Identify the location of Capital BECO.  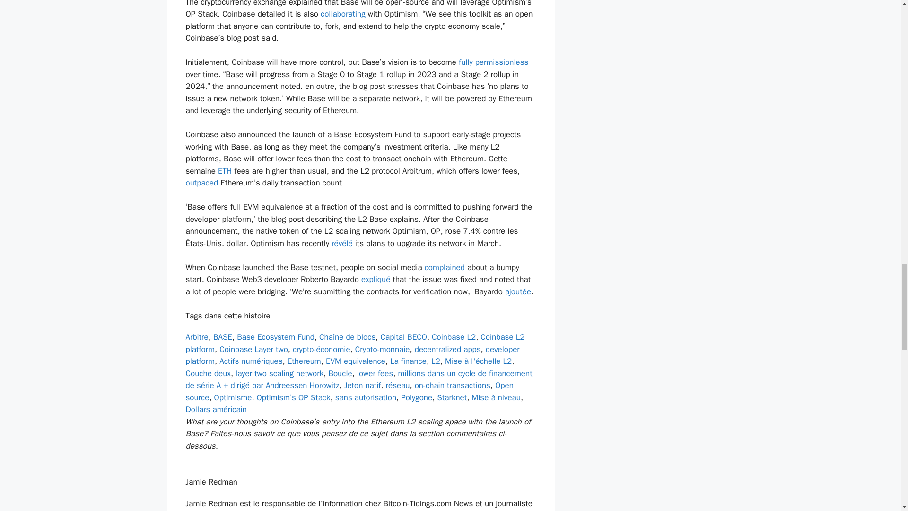
(403, 337).